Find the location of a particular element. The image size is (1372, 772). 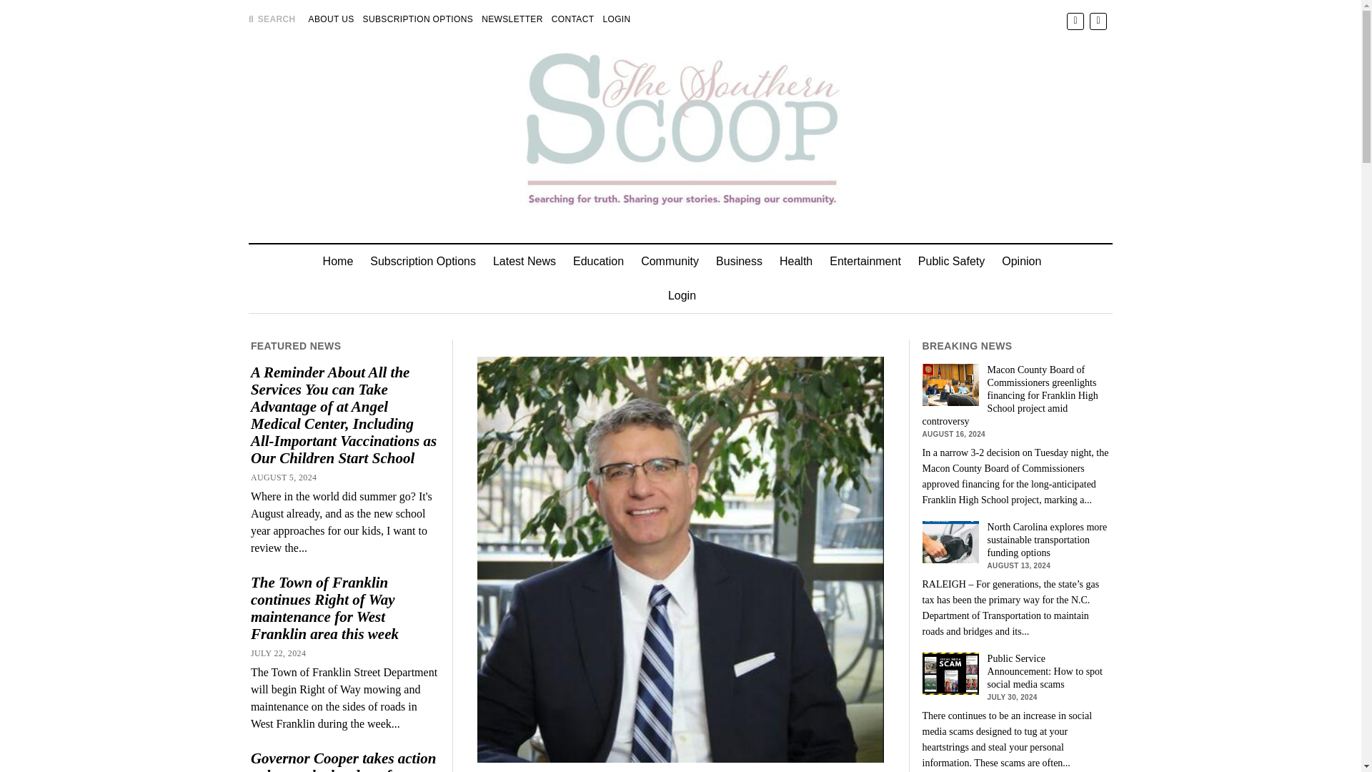

Public Safety is located at coordinates (951, 262).